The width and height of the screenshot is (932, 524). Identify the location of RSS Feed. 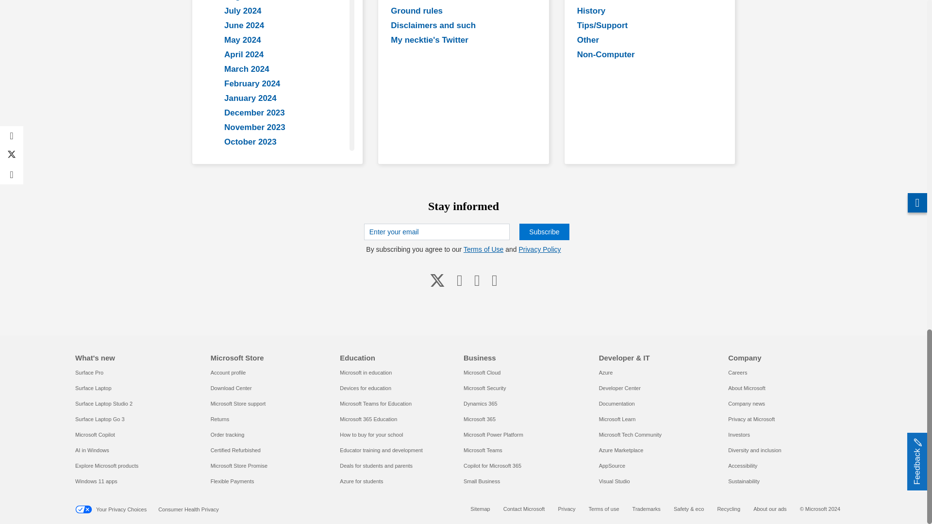
(494, 280).